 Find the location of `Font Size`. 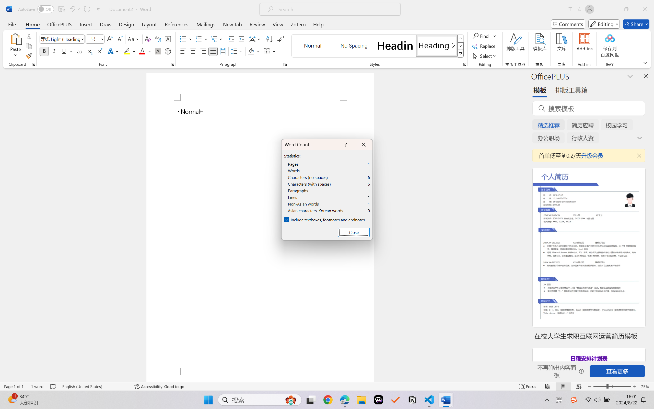

Font Size is located at coordinates (95, 39).